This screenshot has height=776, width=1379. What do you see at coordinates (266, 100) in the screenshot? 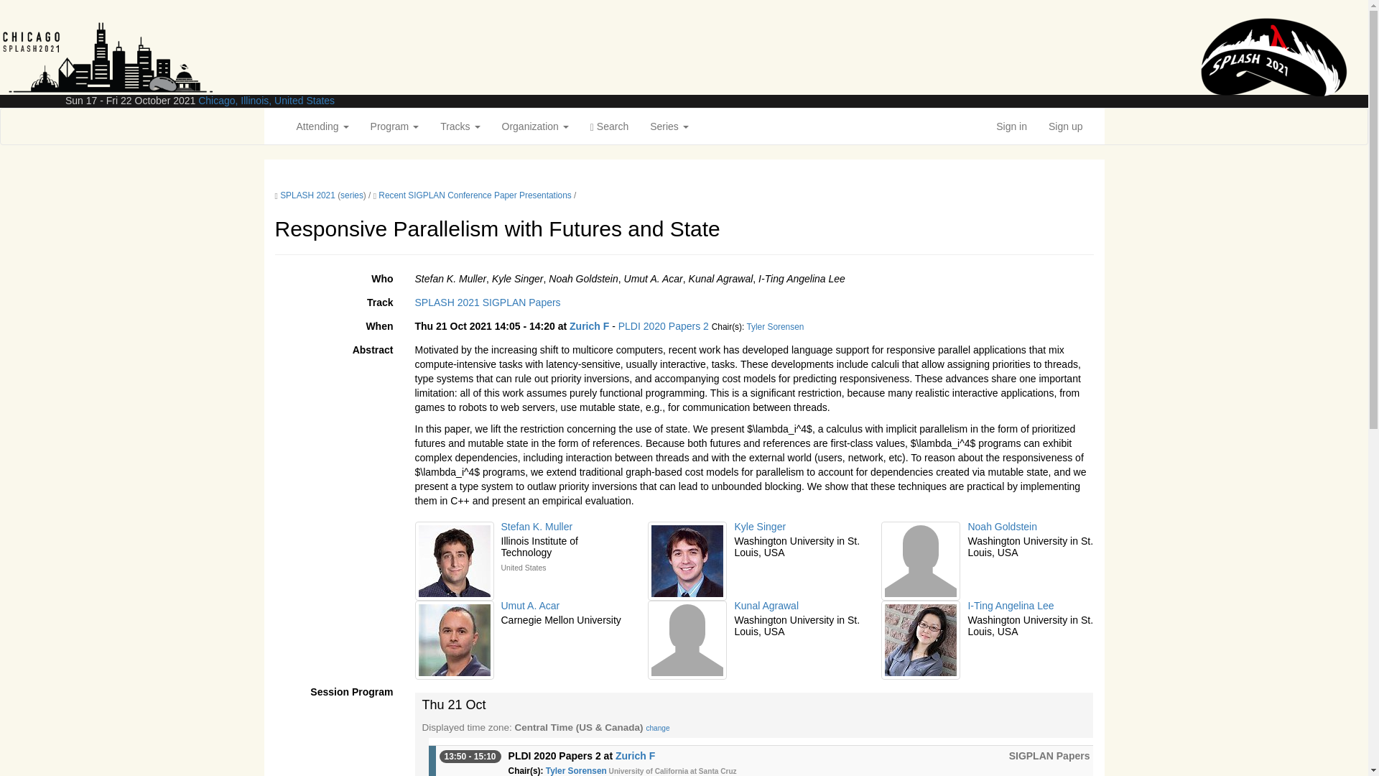
I see `Chicago, Illinois, United States` at bounding box center [266, 100].